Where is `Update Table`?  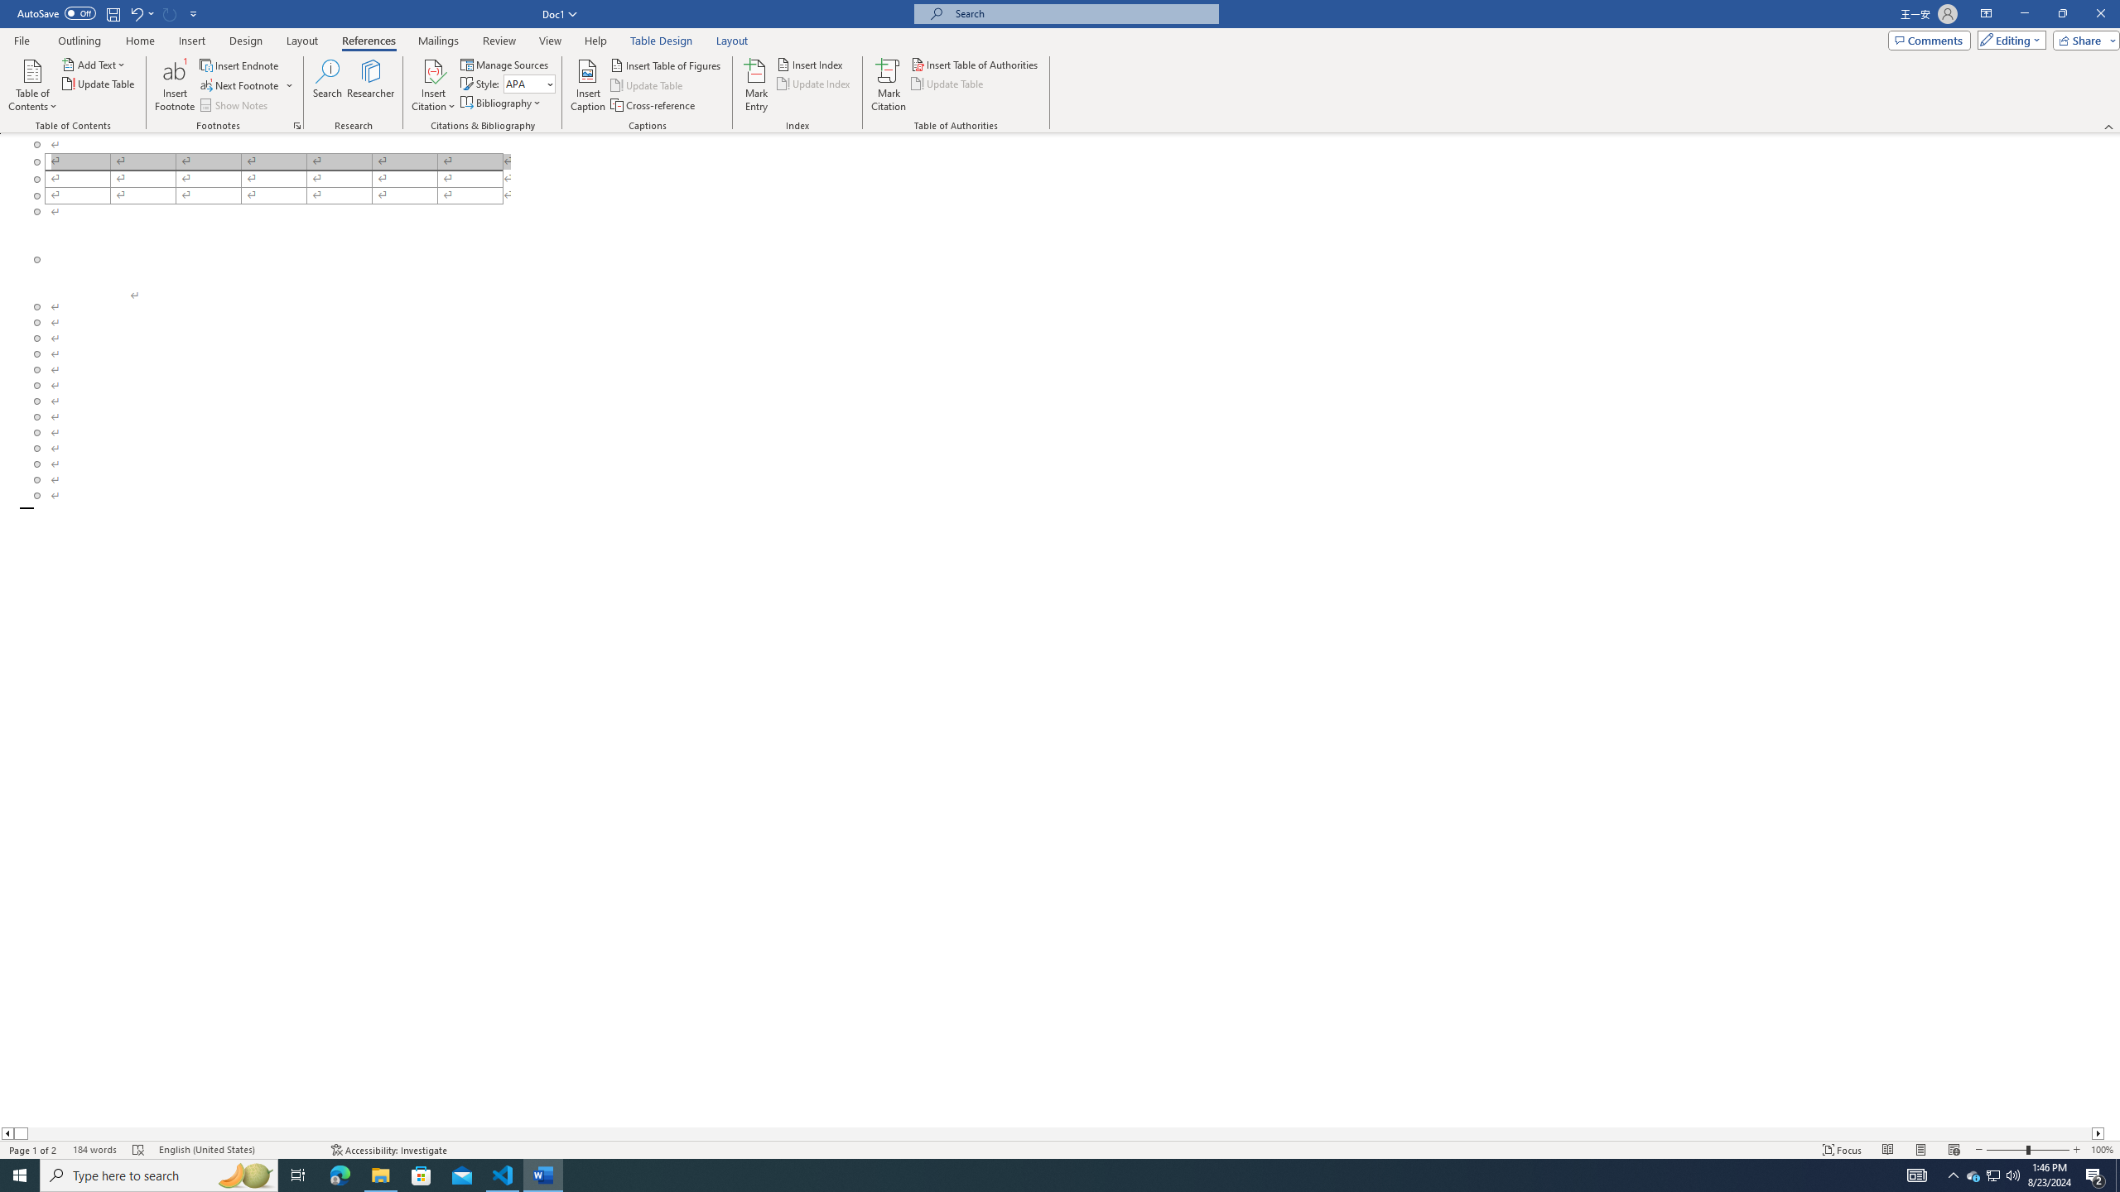 Update Table is located at coordinates (948, 83).